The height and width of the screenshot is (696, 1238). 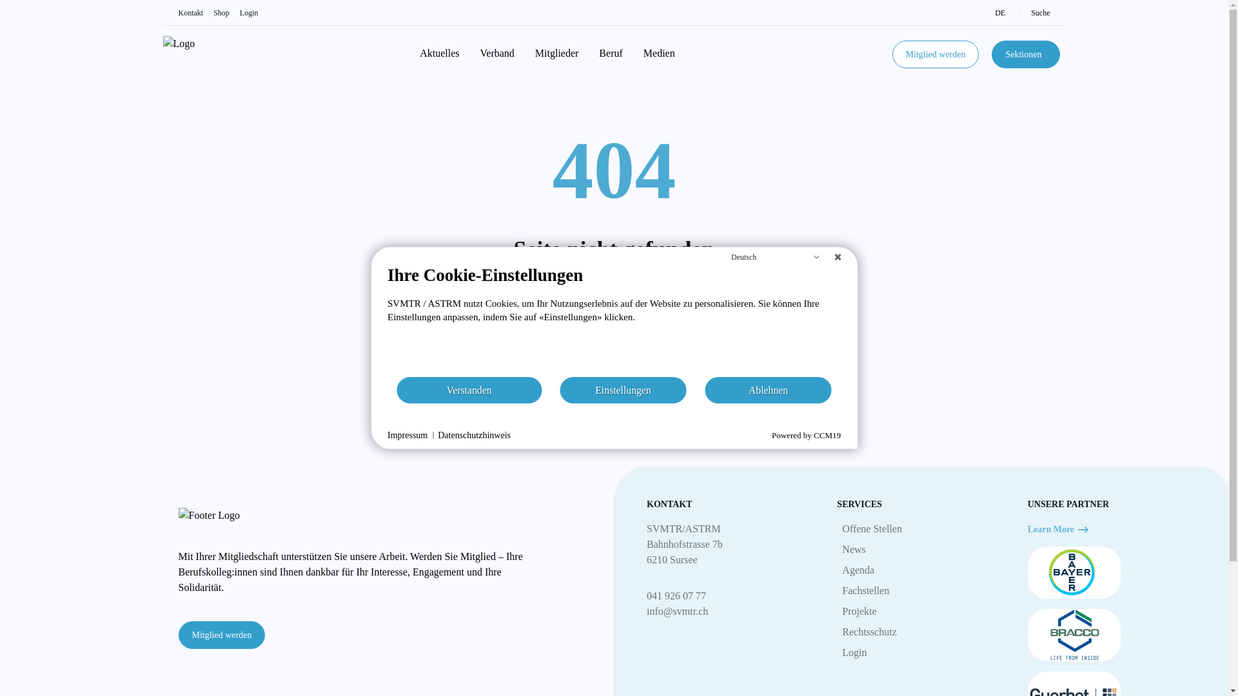 I want to click on Datenschutzhinweis, so click(x=475, y=436).